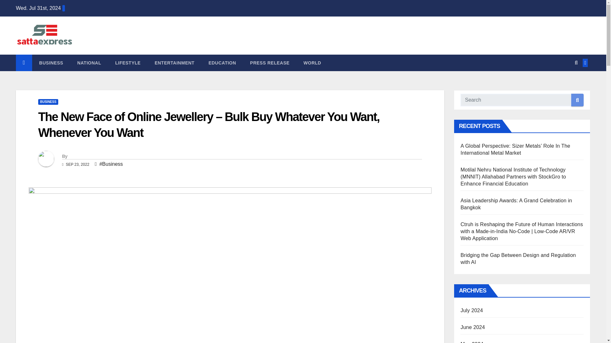  Describe the element at coordinates (128, 63) in the screenshot. I see `Lifestyle` at that location.